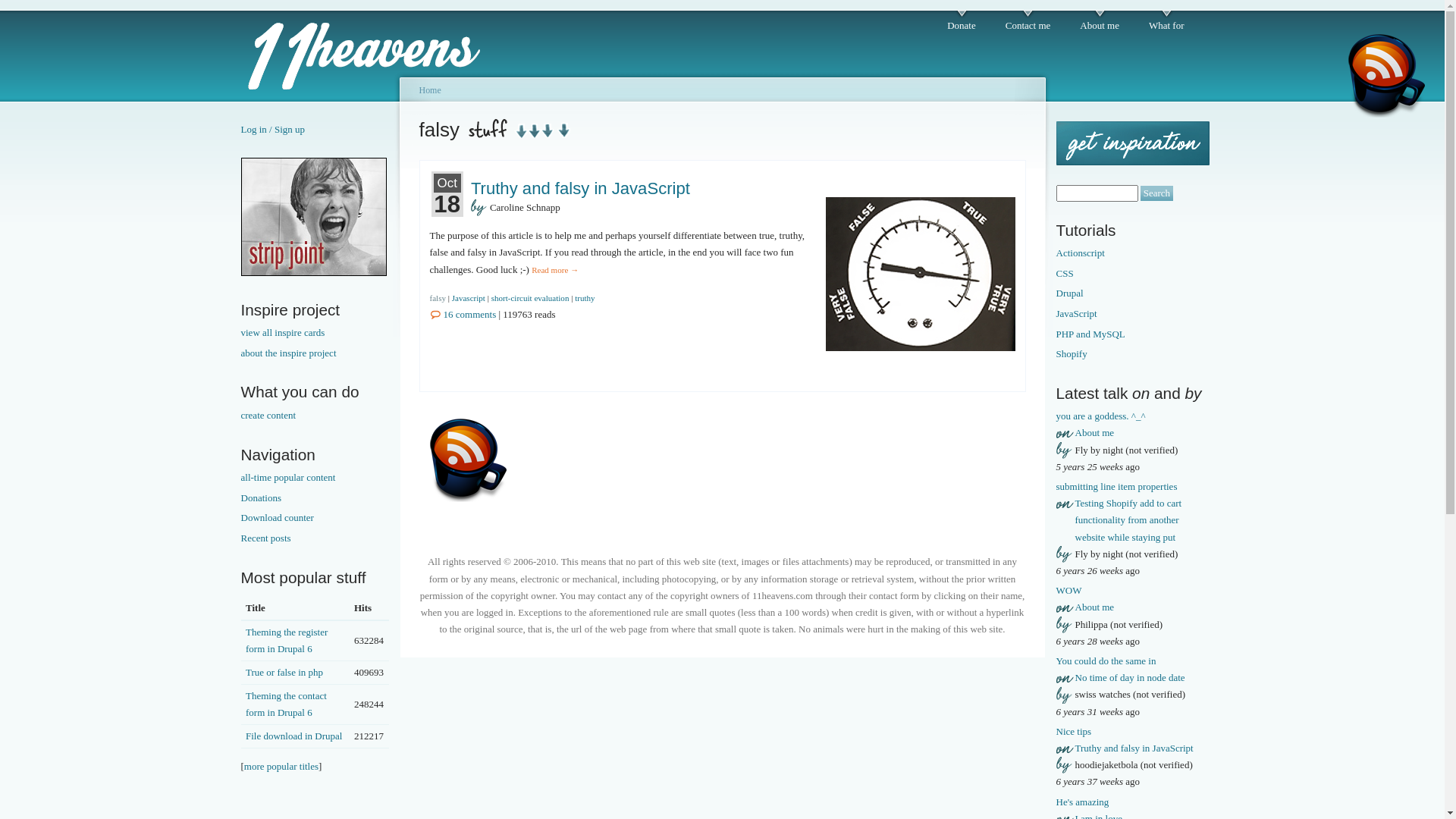 The image size is (1456, 819). Describe the element at coordinates (1130, 293) in the screenshot. I see `Drupal` at that location.